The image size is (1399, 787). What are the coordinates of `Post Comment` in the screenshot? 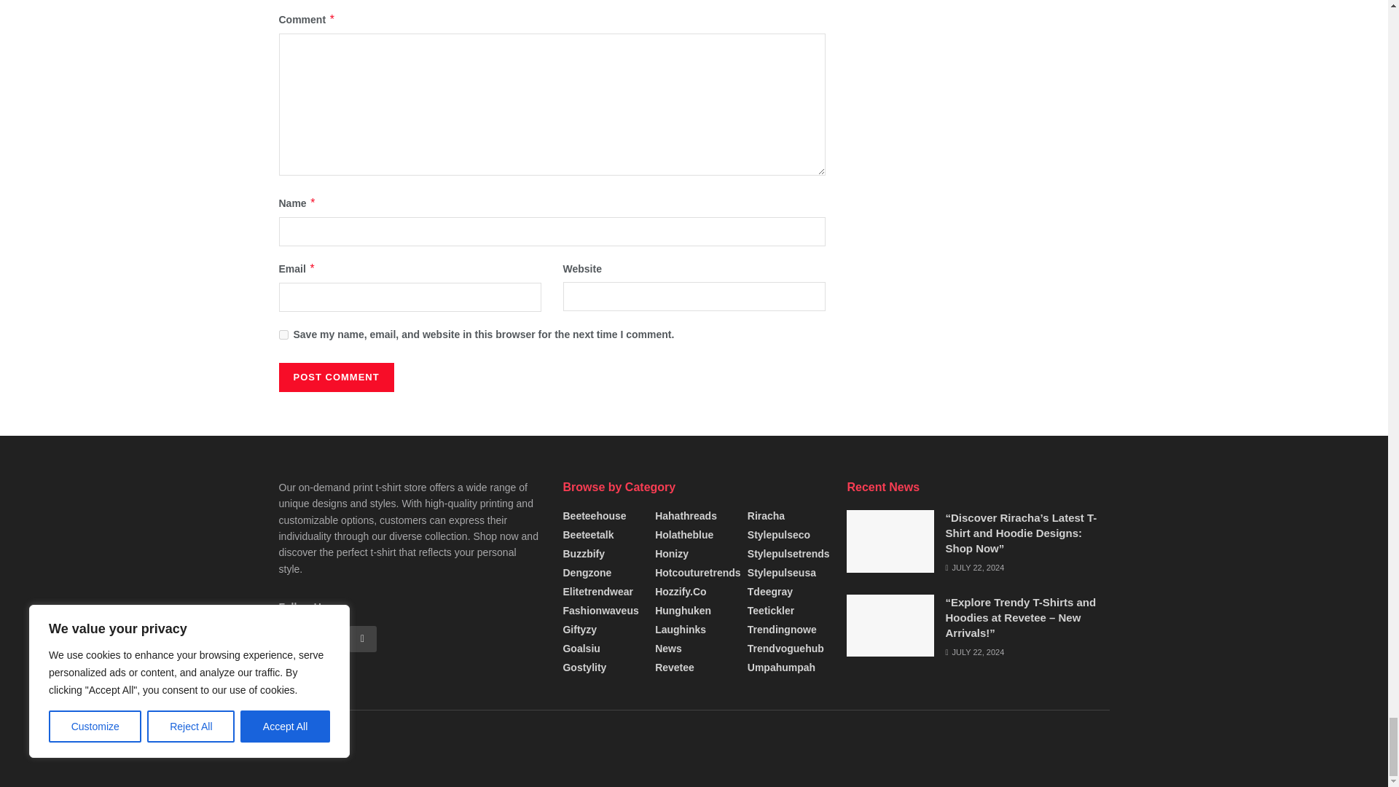 It's located at (335, 377).